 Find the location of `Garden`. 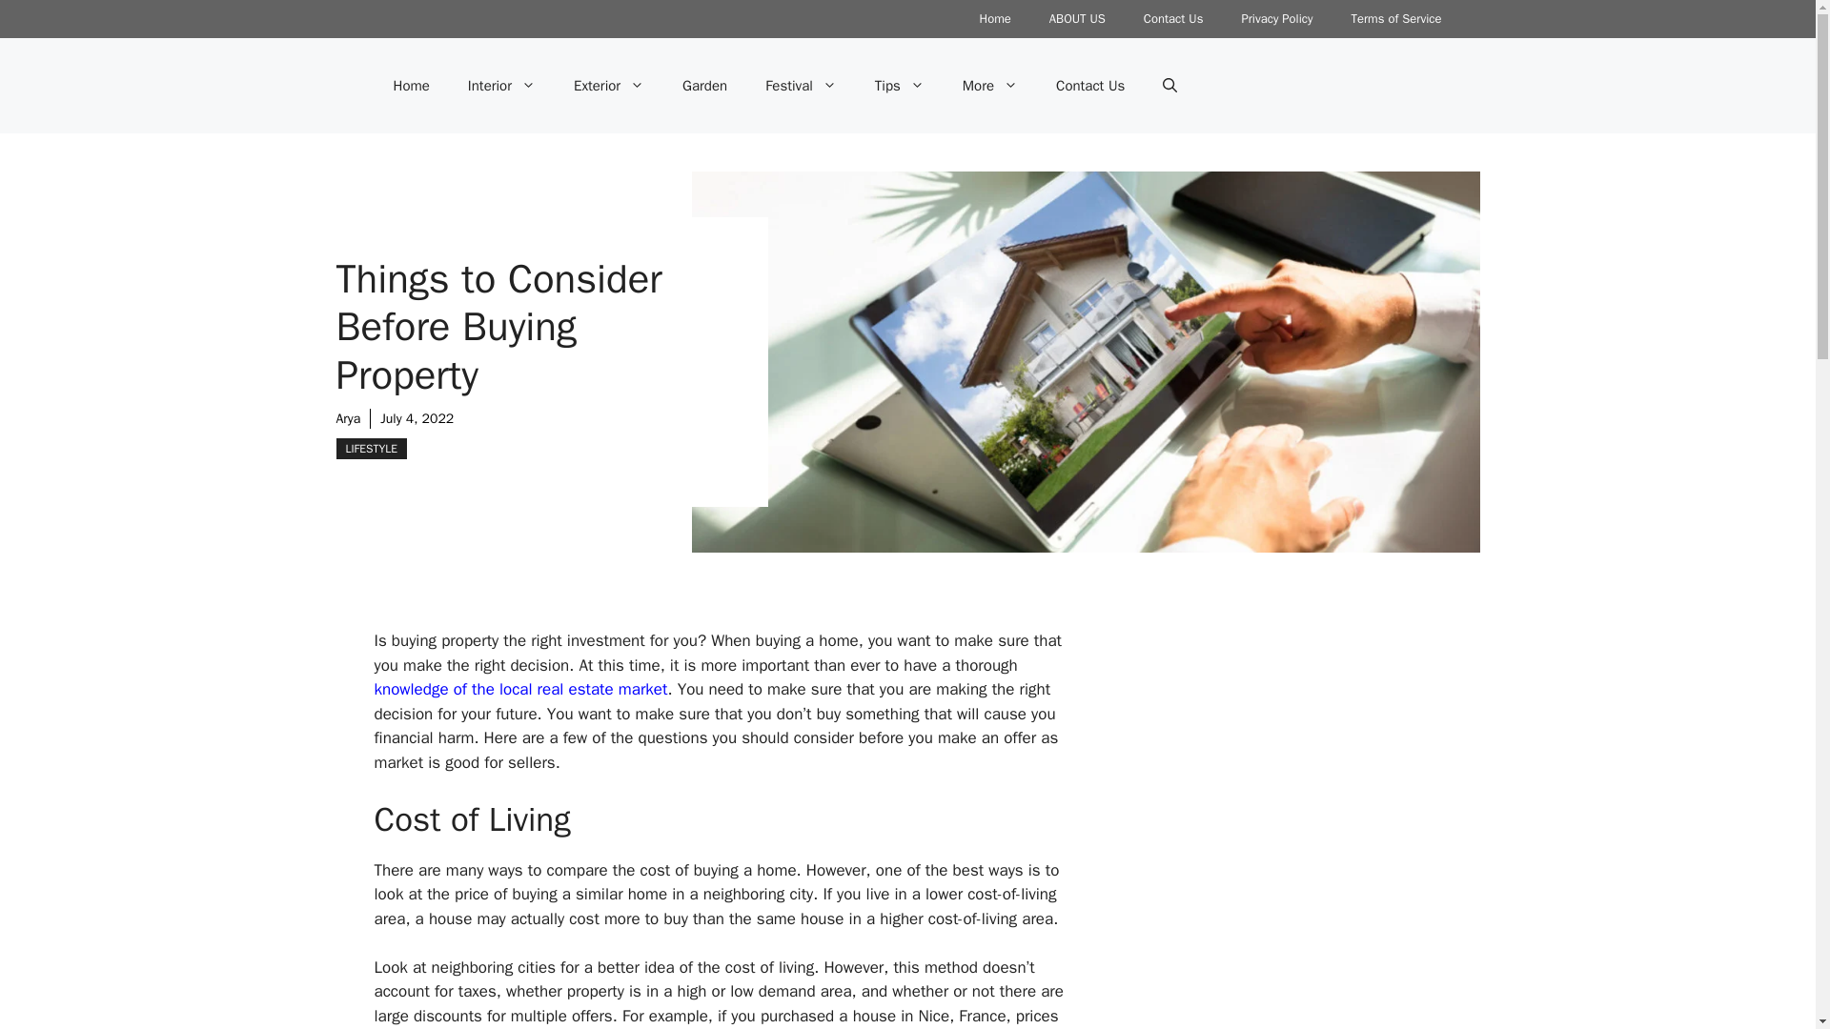

Garden is located at coordinates (704, 86).